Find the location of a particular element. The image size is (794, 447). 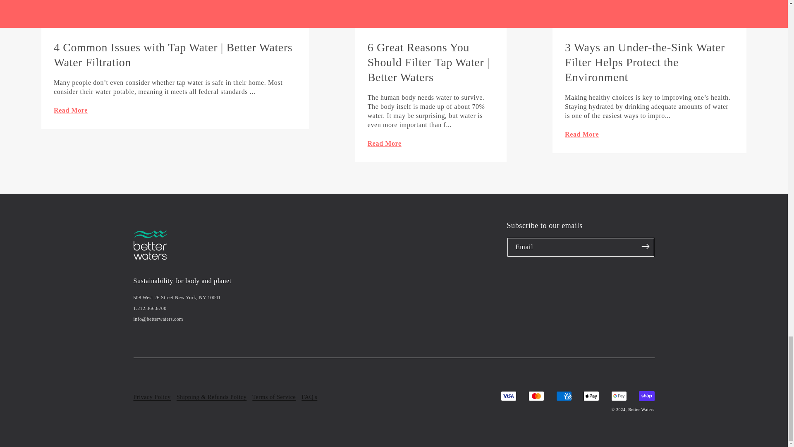

Apple Pay is located at coordinates (591, 396).